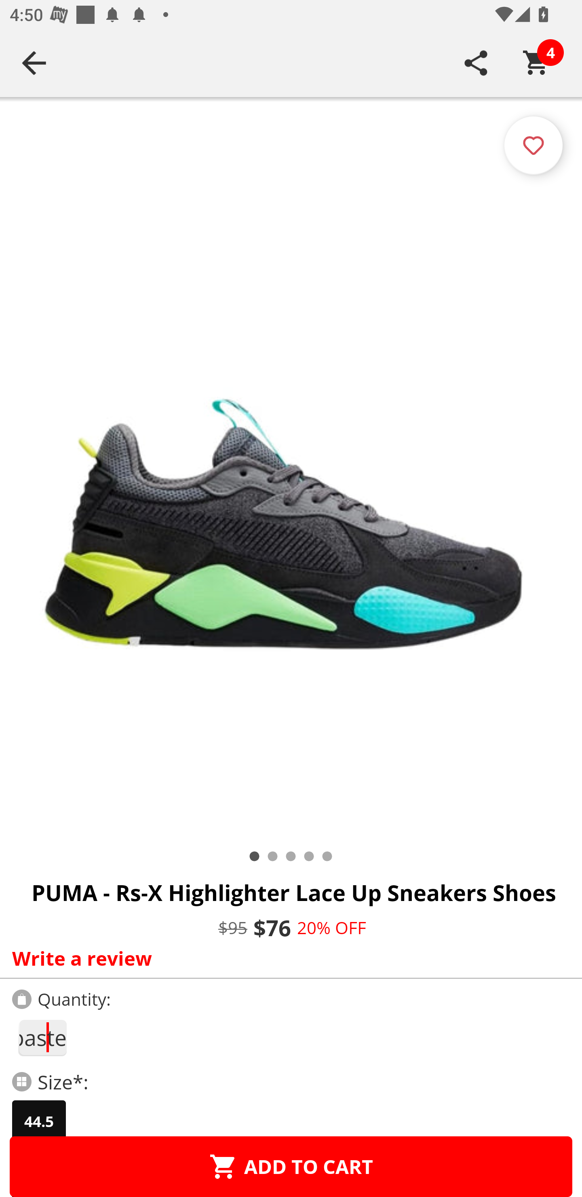 The height and width of the screenshot is (1197, 582). I want to click on Write a review, so click(288, 958).